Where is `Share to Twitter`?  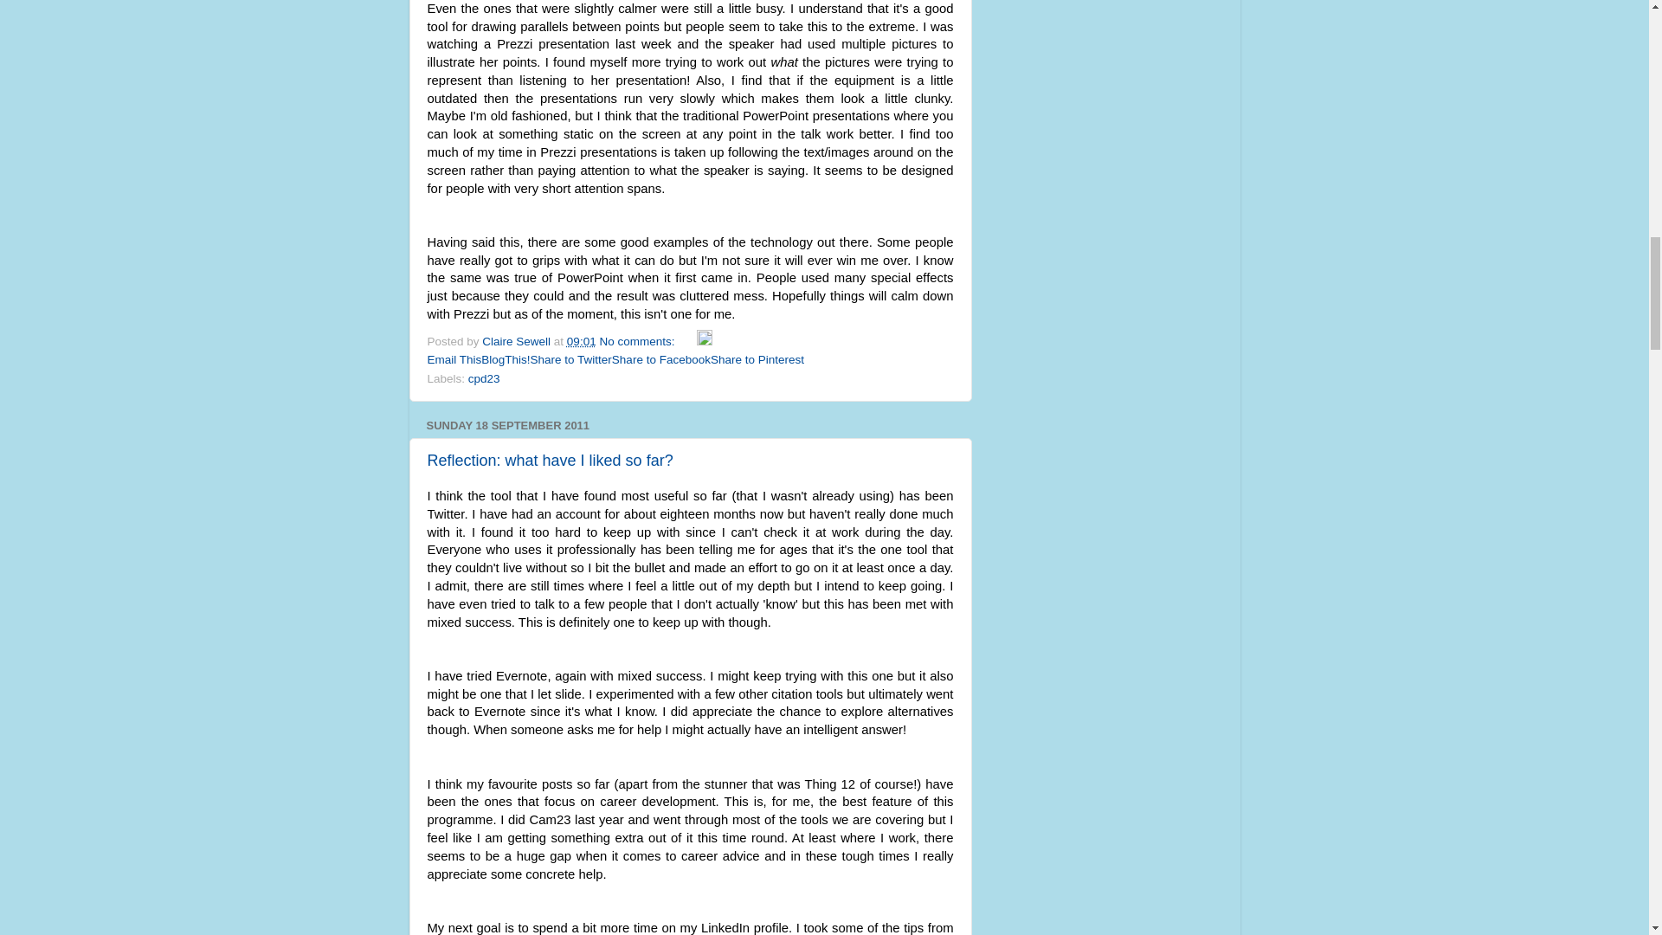 Share to Twitter is located at coordinates (570, 360).